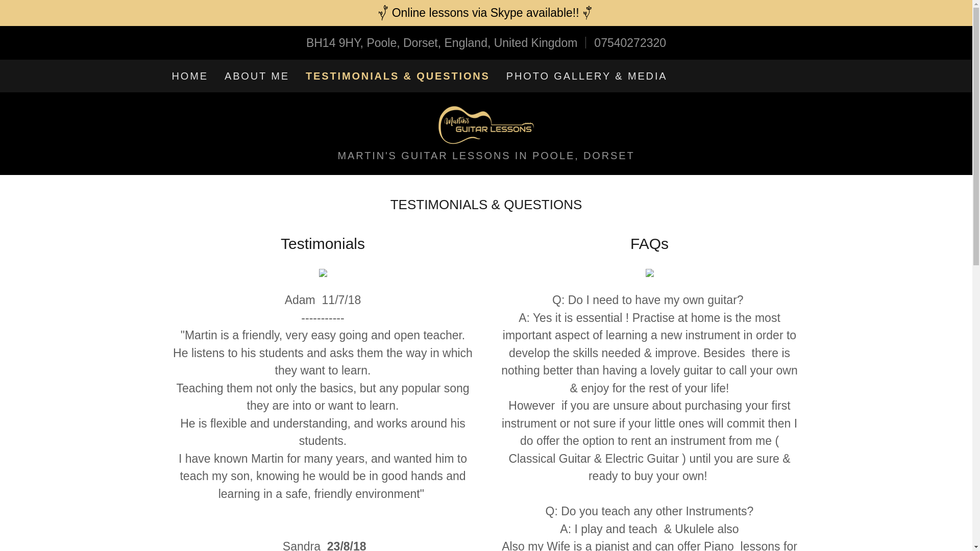 This screenshot has width=980, height=551. Describe the element at coordinates (256, 76) in the screenshot. I see `ABOUT ME` at that location.